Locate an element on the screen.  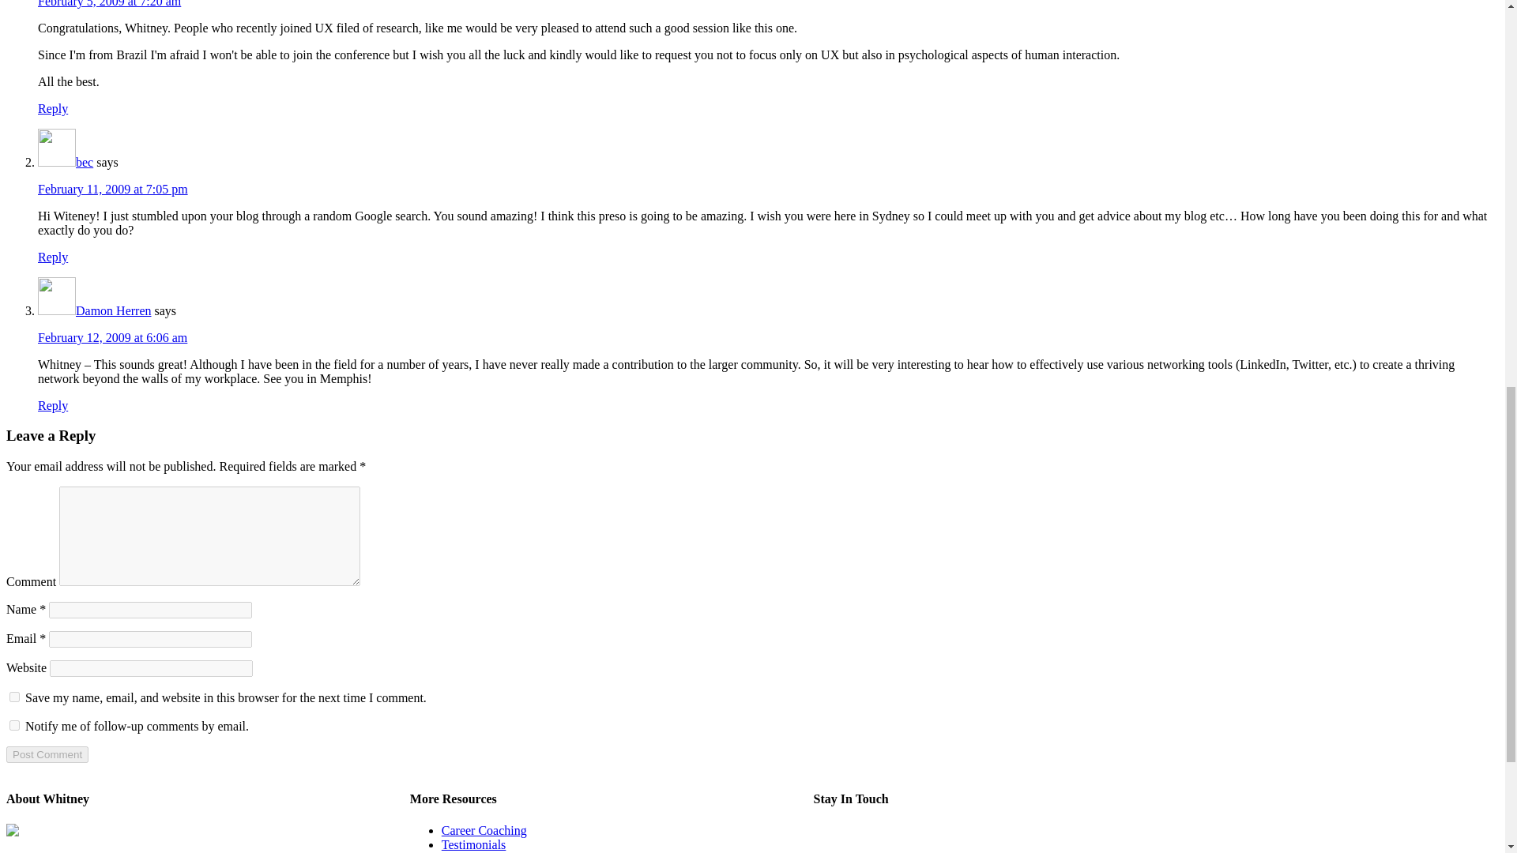
bec is located at coordinates (84, 161).